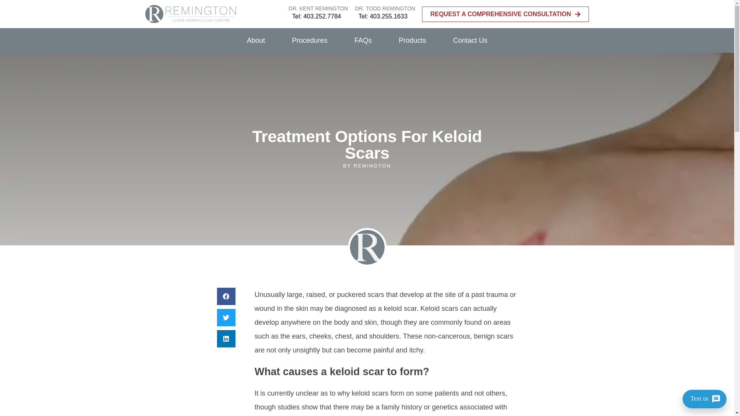  I want to click on REQUEST A COMPREHENSIVE CONSULTATION, so click(505, 14).